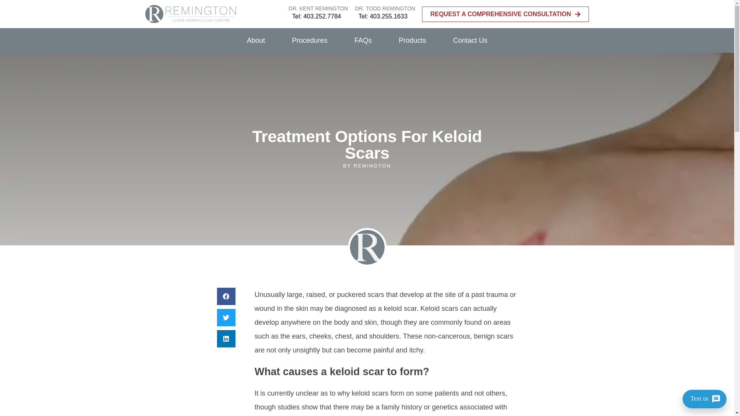  I want to click on REQUEST A COMPREHENSIVE CONSULTATION, so click(505, 14).